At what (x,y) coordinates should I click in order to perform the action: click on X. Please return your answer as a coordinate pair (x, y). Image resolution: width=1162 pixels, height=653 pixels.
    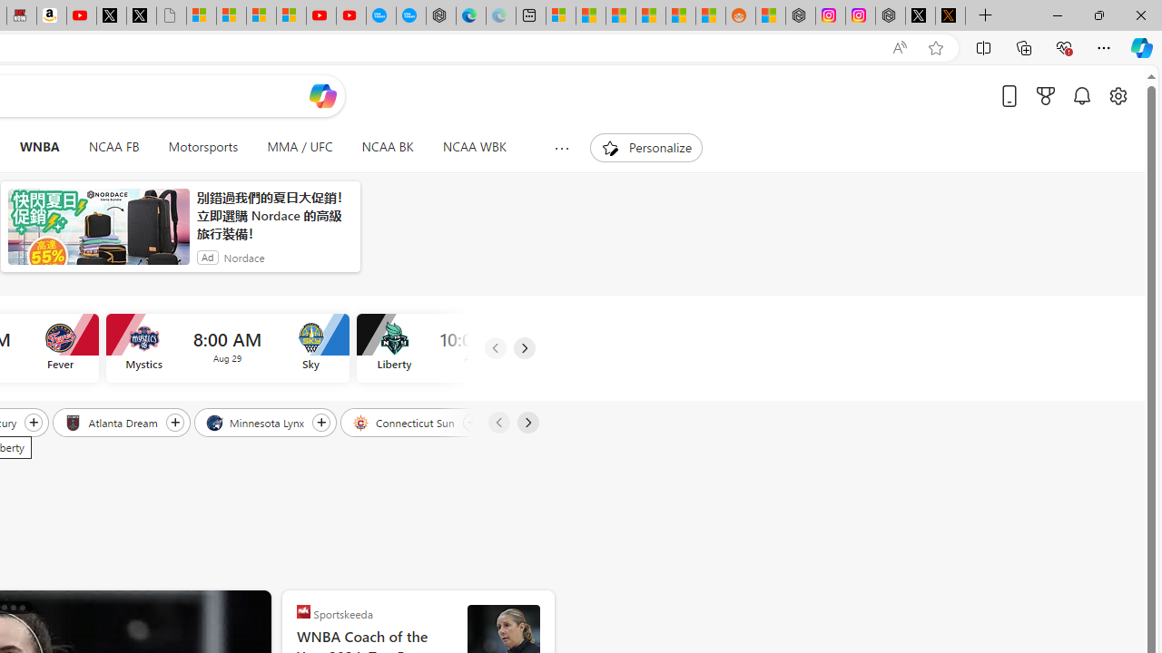
    Looking at the image, I should click on (141, 16).